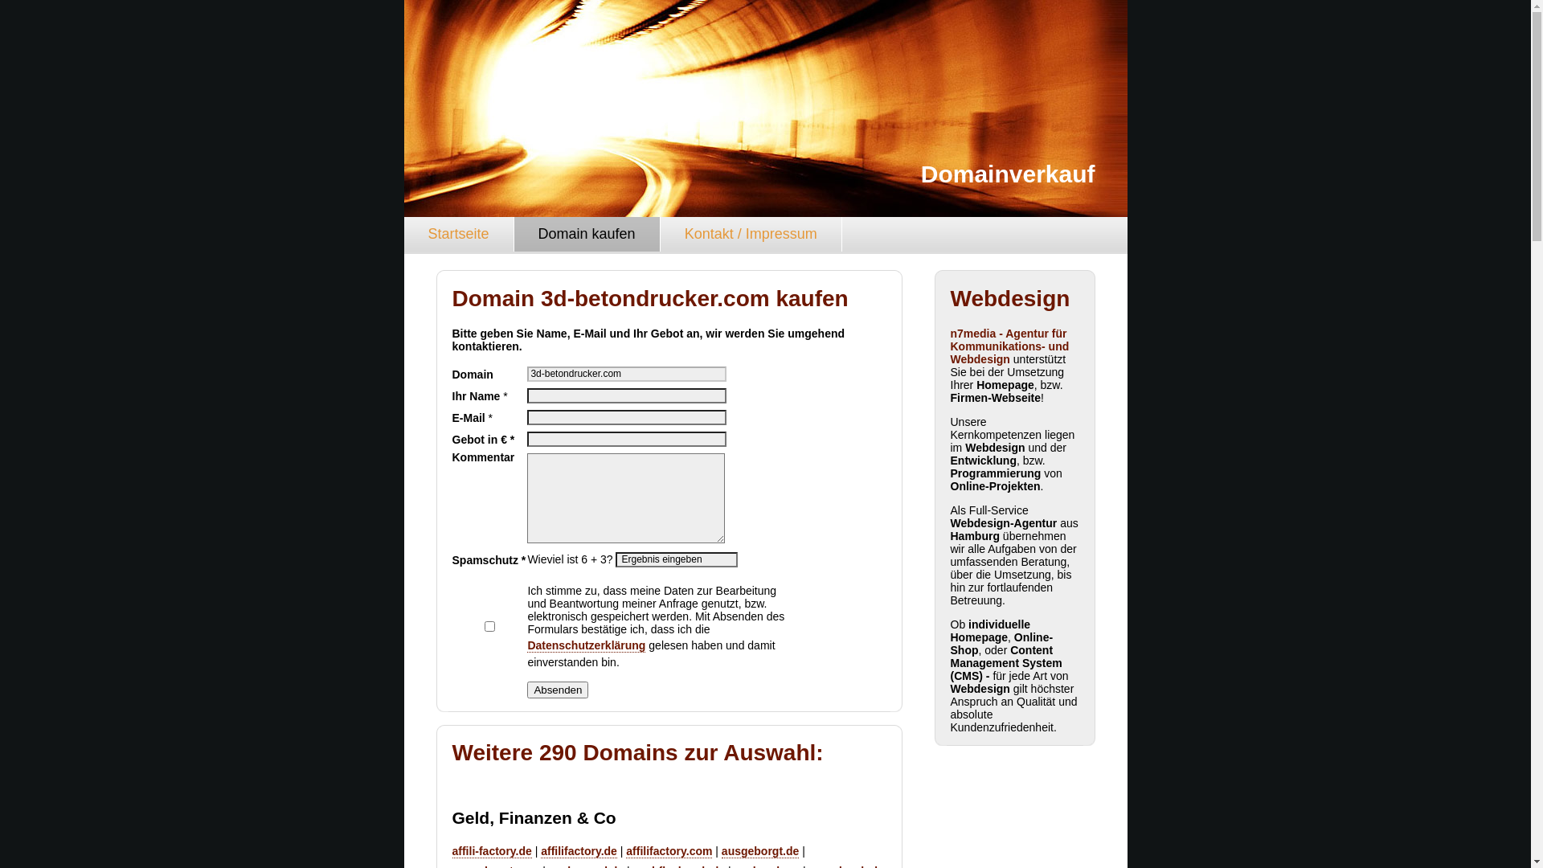 This screenshot has width=1543, height=868. What do you see at coordinates (669, 852) in the screenshot?
I see `affilifactory.com` at bounding box center [669, 852].